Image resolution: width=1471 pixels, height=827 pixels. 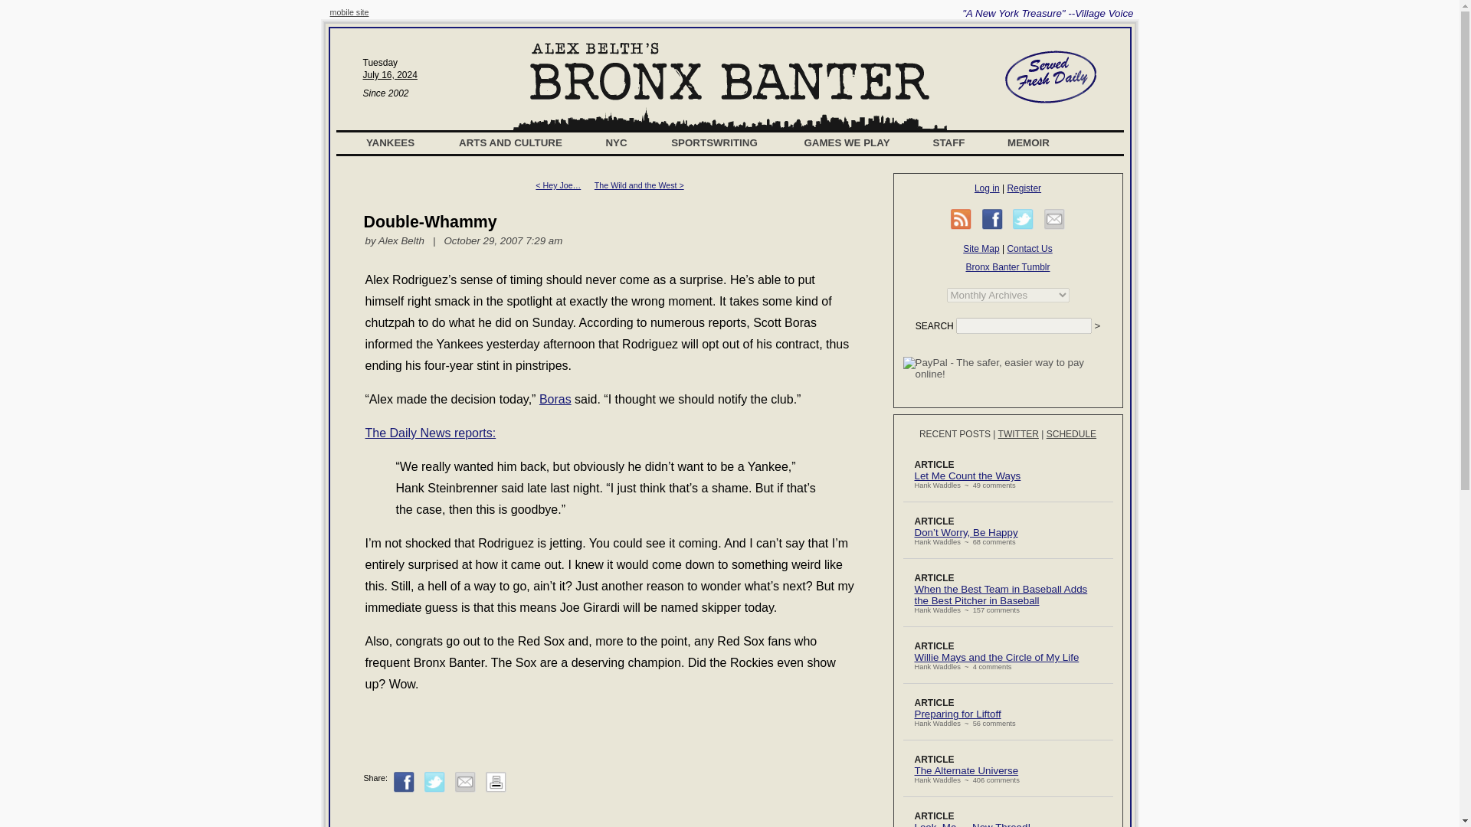 I want to click on Print This Post, so click(x=495, y=781).